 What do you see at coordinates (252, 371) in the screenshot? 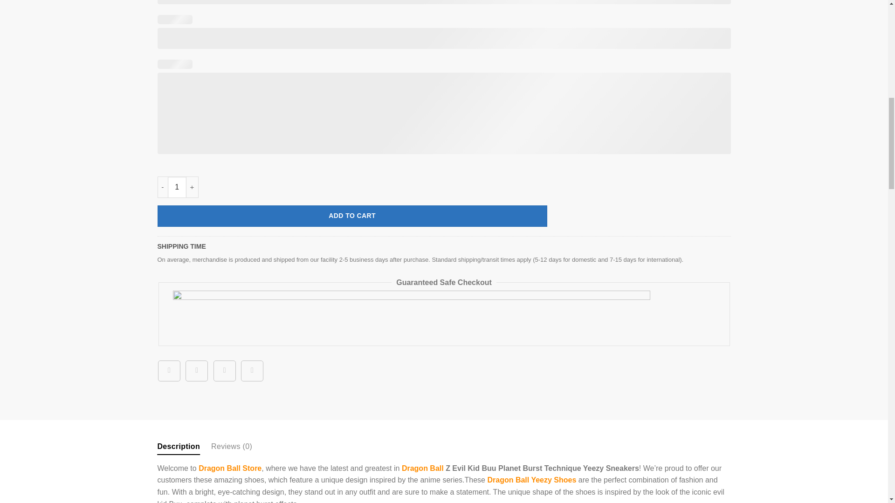
I see `Pin on Pinterest` at bounding box center [252, 371].